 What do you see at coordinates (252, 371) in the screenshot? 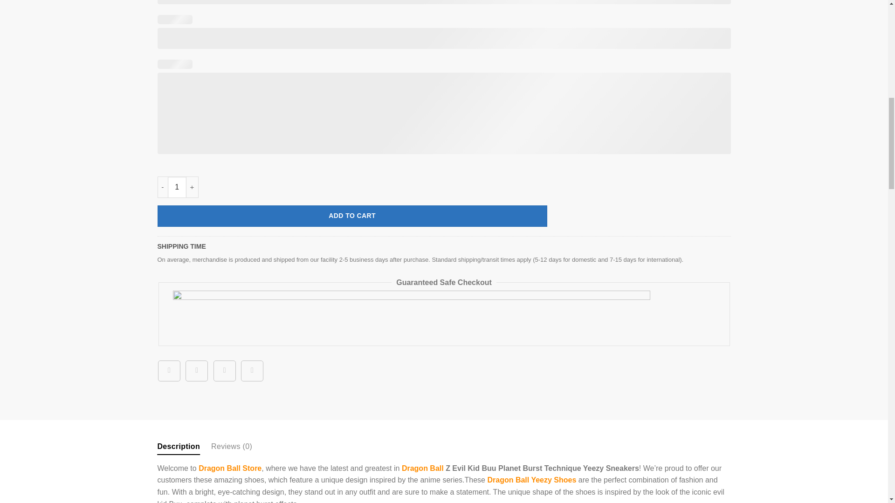
I see `Pin on Pinterest` at bounding box center [252, 371].